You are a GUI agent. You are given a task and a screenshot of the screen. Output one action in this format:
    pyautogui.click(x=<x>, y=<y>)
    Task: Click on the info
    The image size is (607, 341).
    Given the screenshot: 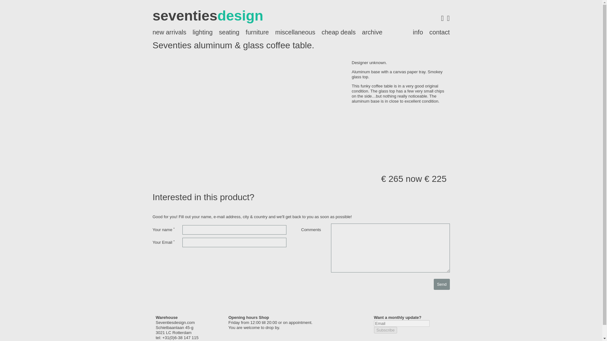 What is the action you would take?
    pyautogui.click(x=418, y=32)
    